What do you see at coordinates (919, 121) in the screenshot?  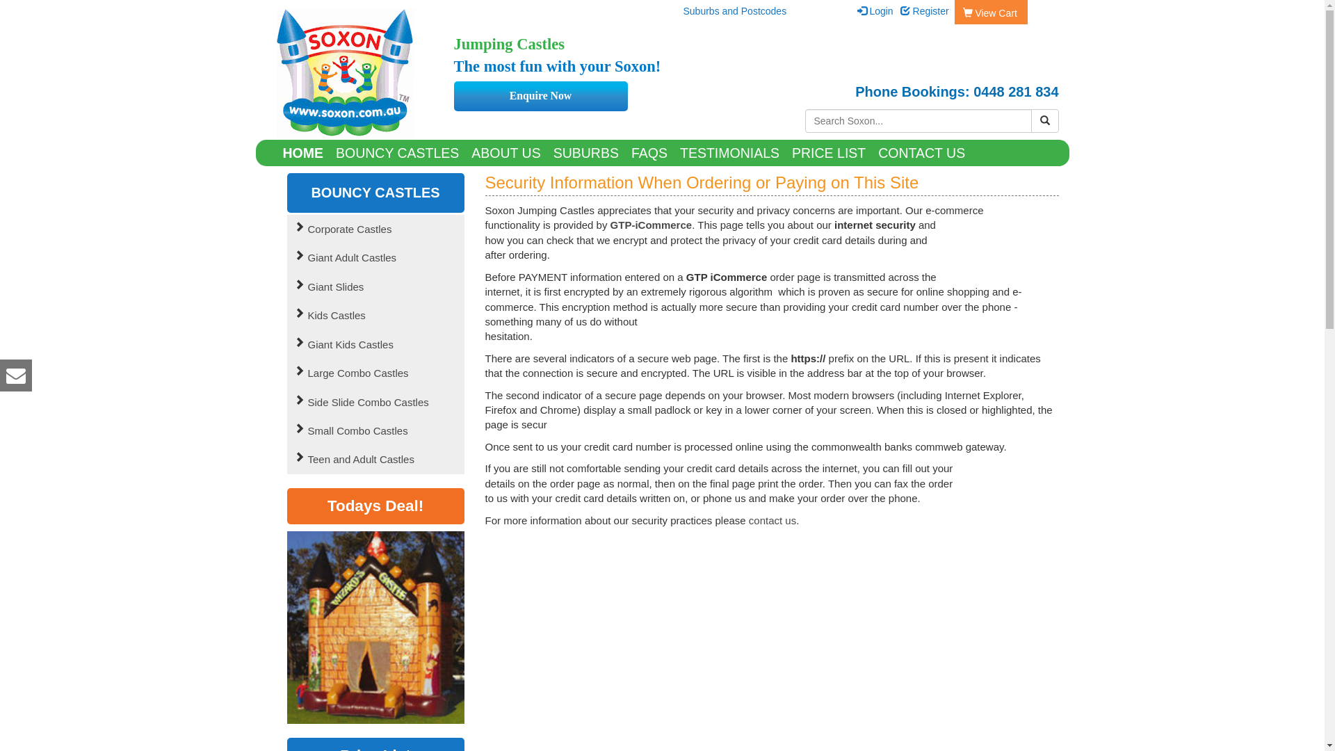 I see `Search Products` at bounding box center [919, 121].